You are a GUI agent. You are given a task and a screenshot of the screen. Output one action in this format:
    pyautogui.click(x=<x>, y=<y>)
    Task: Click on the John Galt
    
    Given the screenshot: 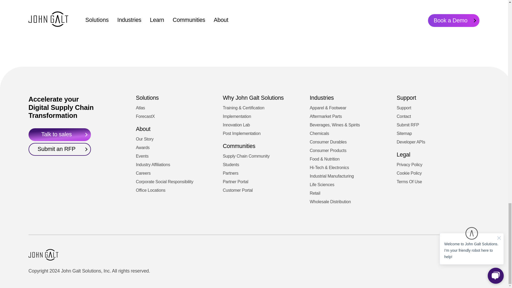 What is the action you would take?
    pyautogui.click(x=43, y=255)
    